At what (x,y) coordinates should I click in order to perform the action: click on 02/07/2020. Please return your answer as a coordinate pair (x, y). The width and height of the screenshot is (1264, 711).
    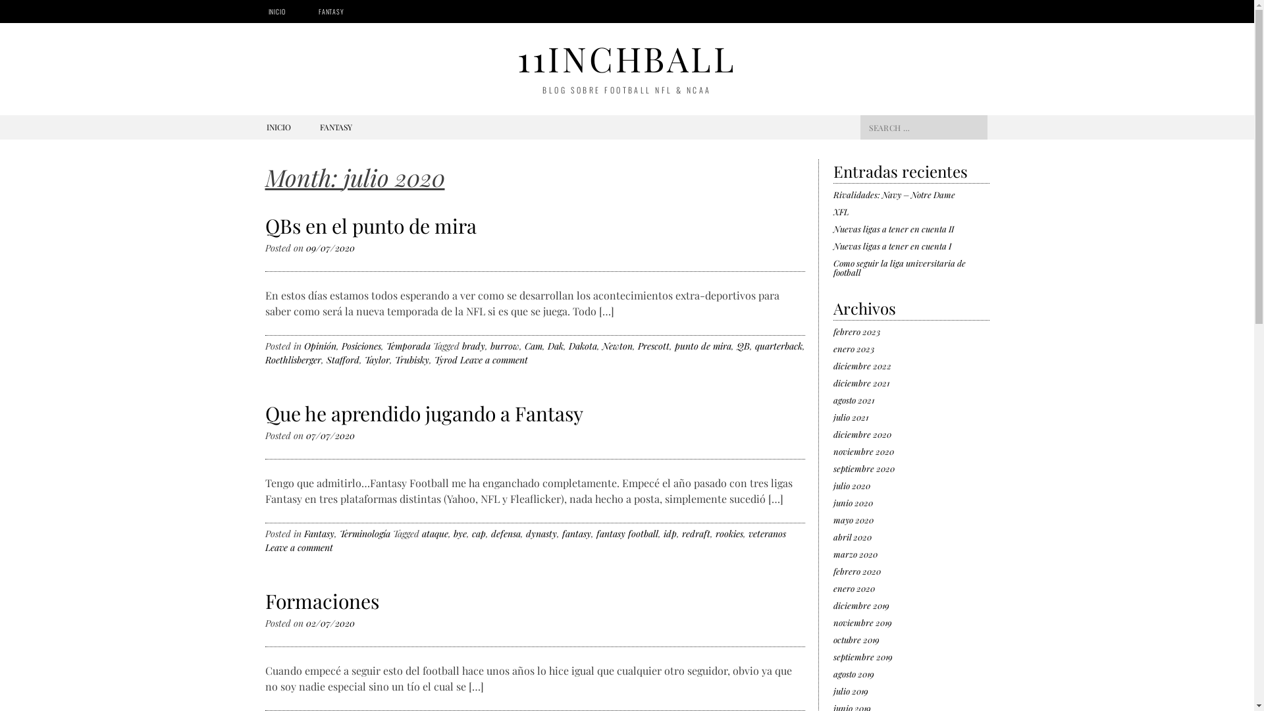
    Looking at the image, I should click on (330, 623).